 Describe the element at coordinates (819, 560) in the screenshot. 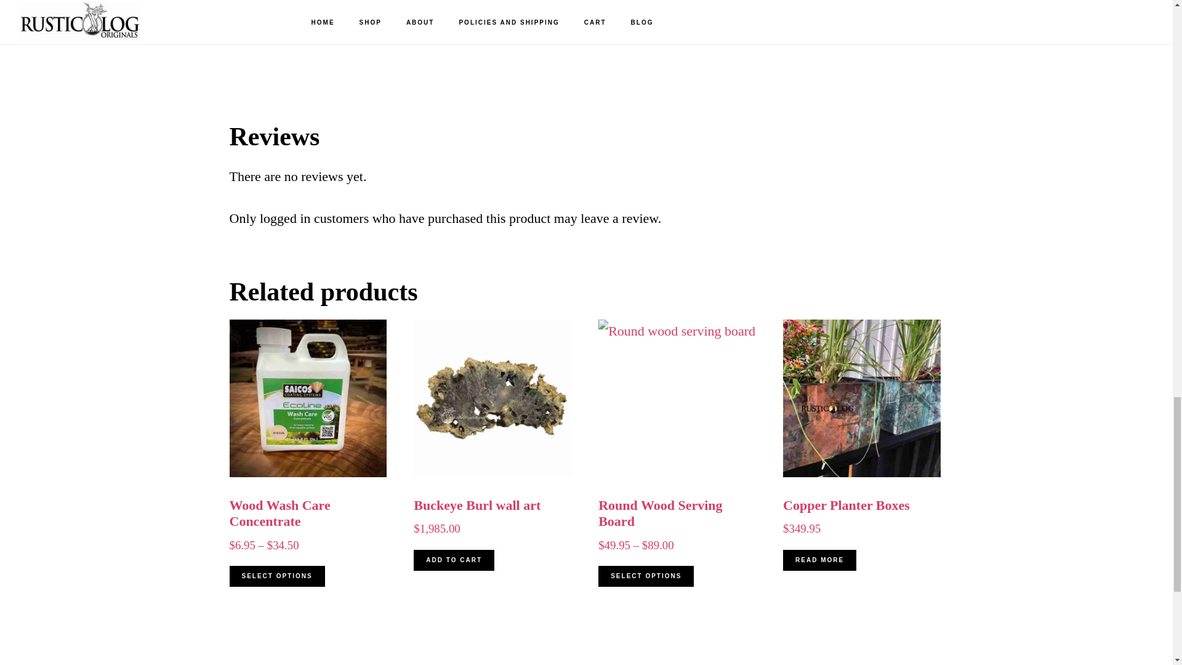

I see `READ MORE` at that location.